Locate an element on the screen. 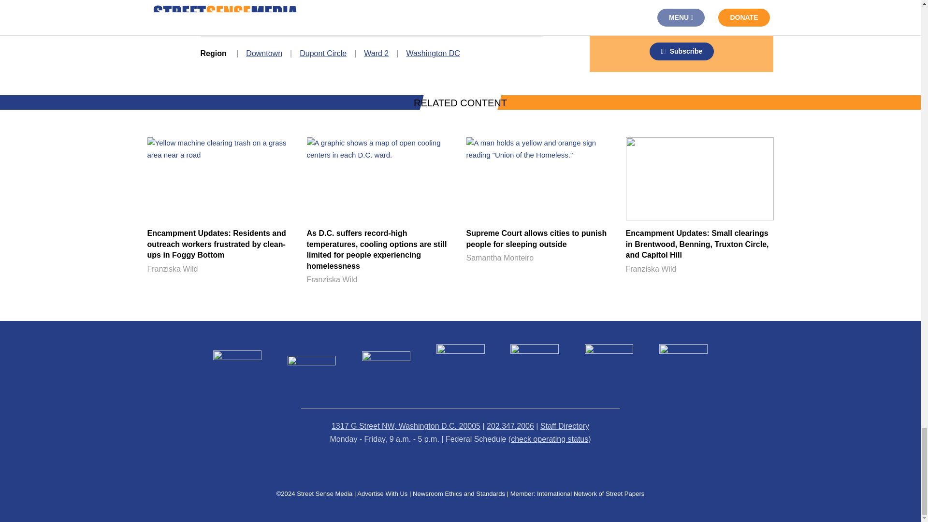 This screenshot has width=928, height=522. Weather is located at coordinates (527, 17).